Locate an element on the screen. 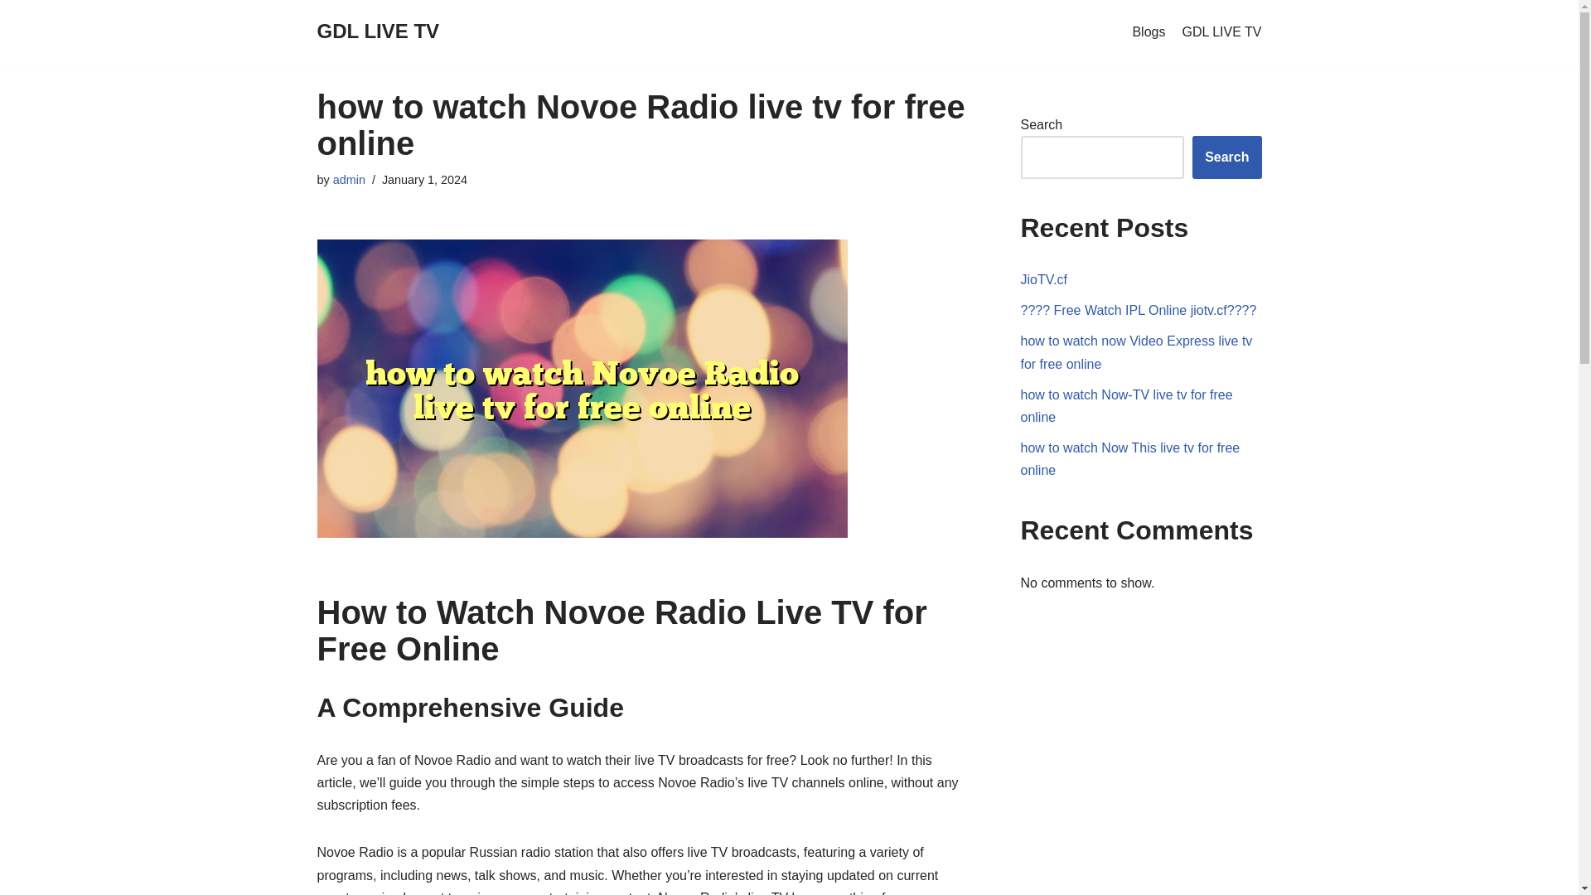 Image resolution: width=1591 pixels, height=895 pixels. Search is located at coordinates (1226, 157).